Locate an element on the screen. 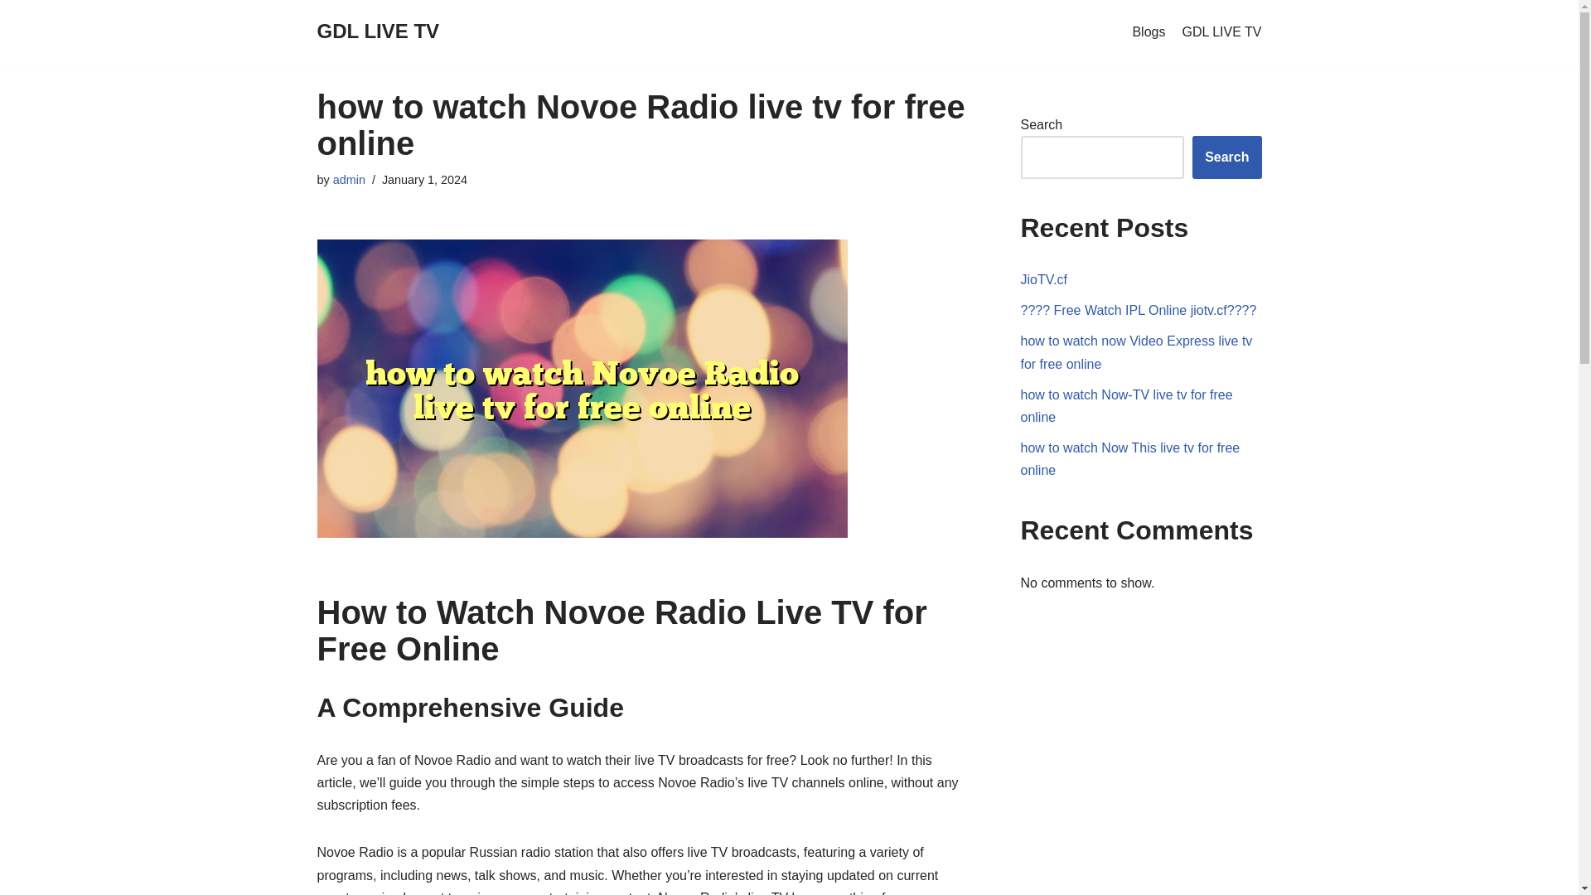 Image resolution: width=1591 pixels, height=895 pixels. Search is located at coordinates (1226, 157).